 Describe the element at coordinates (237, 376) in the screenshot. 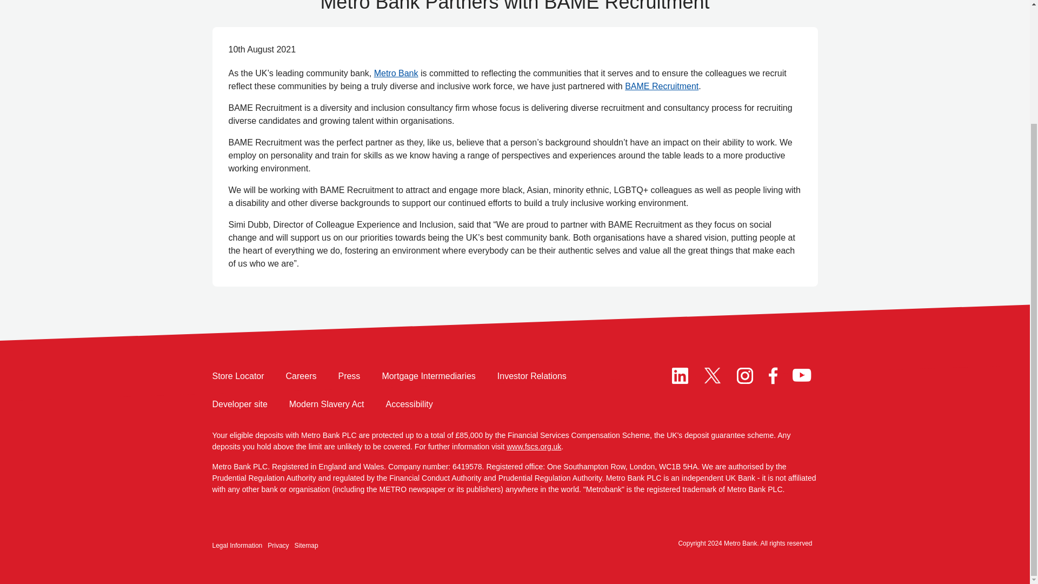

I see `Store Locator` at that location.